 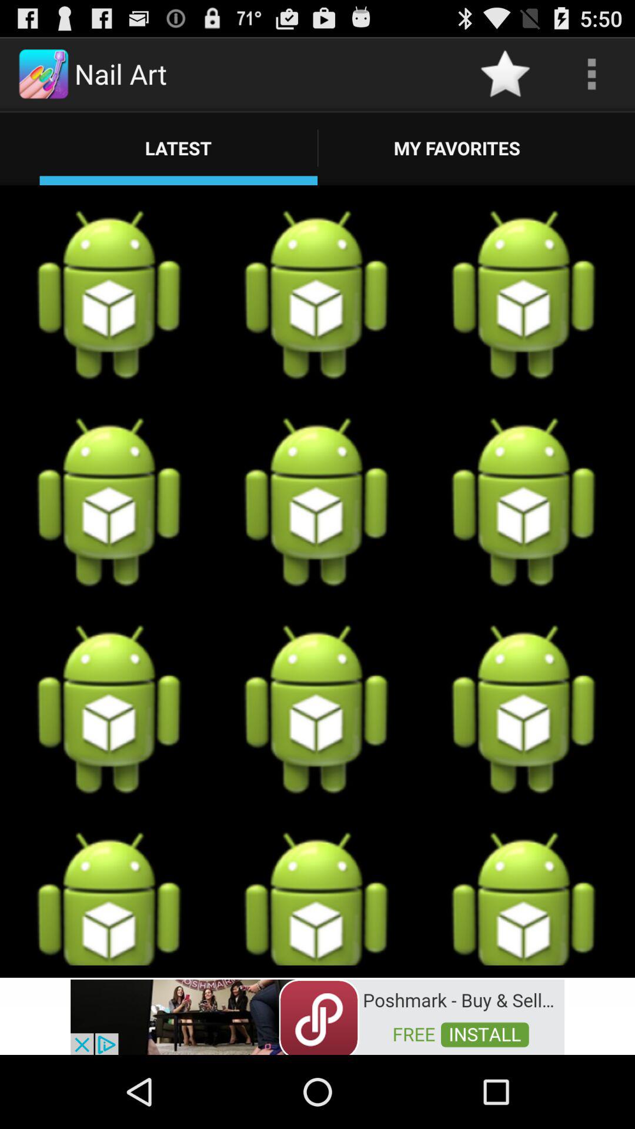 What do you see at coordinates (591, 74) in the screenshot?
I see `open menu` at bounding box center [591, 74].